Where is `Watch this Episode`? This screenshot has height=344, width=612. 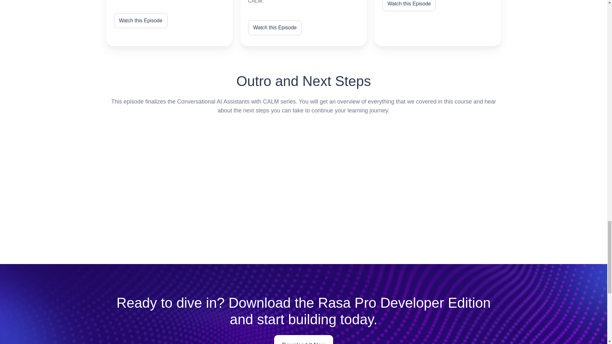 Watch this Episode is located at coordinates (409, 6).